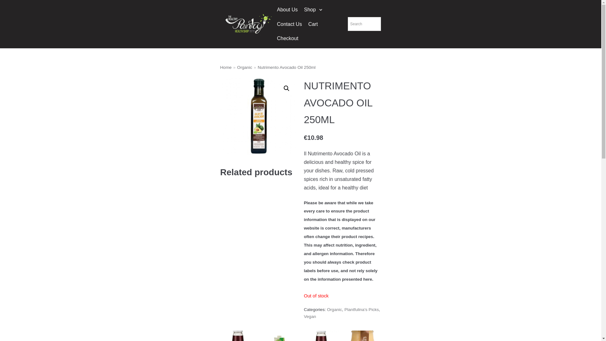 This screenshot has height=341, width=606. I want to click on Shop, so click(314, 10).